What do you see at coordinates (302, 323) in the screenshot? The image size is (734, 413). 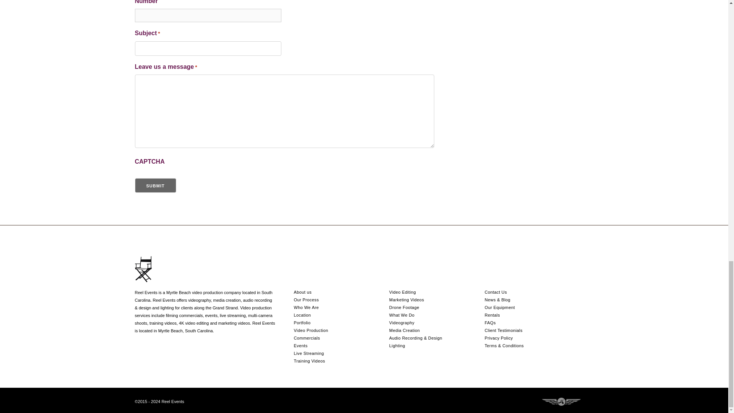 I see `Portfolio` at bounding box center [302, 323].